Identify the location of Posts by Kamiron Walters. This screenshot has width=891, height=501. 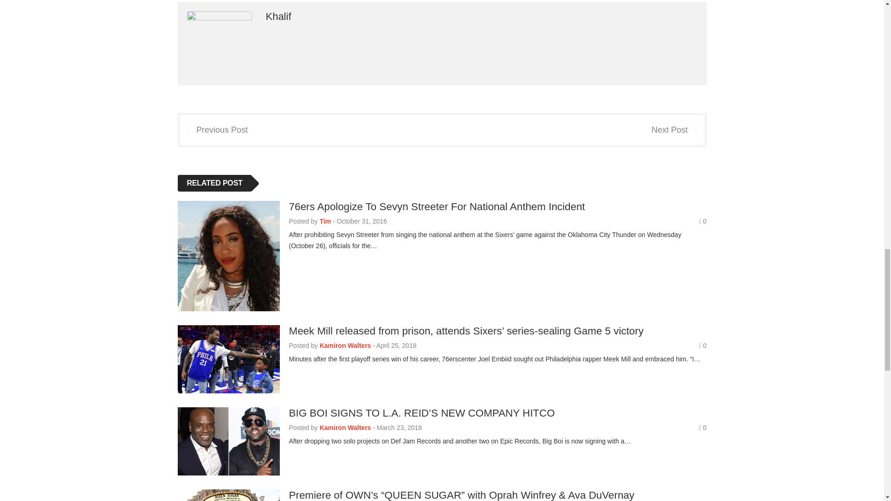
(345, 427).